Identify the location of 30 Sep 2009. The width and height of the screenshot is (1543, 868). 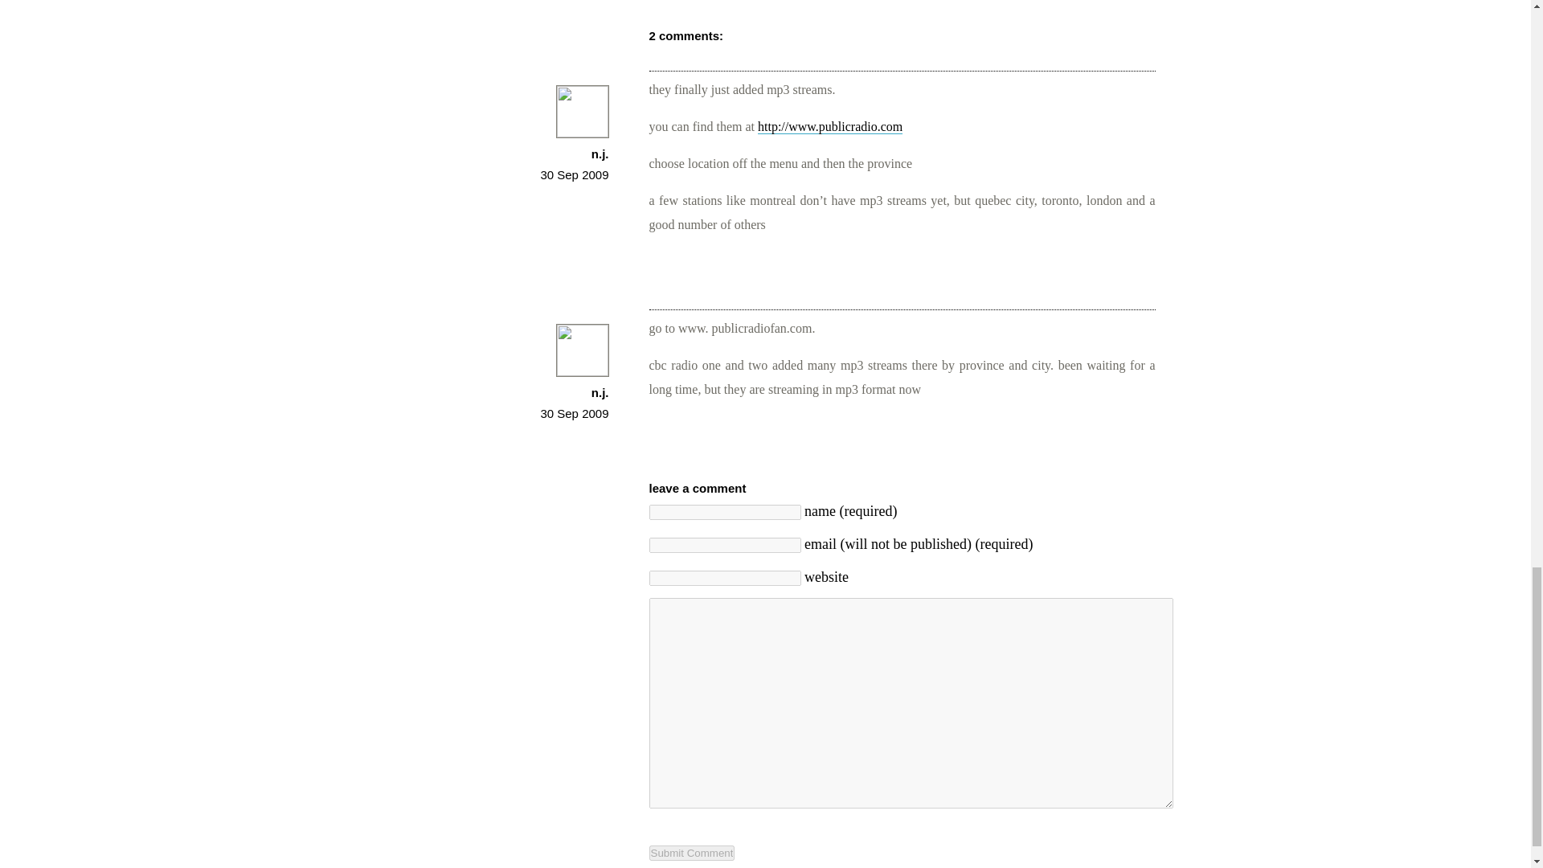
(574, 413).